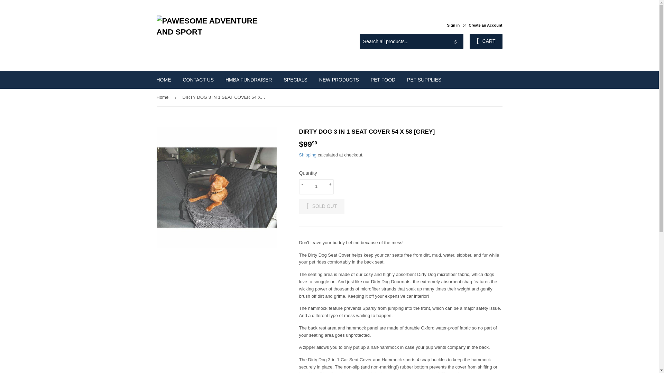  What do you see at coordinates (295, 80) in the screenshot?
I see `SPECIALS` at bounding box center [295, 80].